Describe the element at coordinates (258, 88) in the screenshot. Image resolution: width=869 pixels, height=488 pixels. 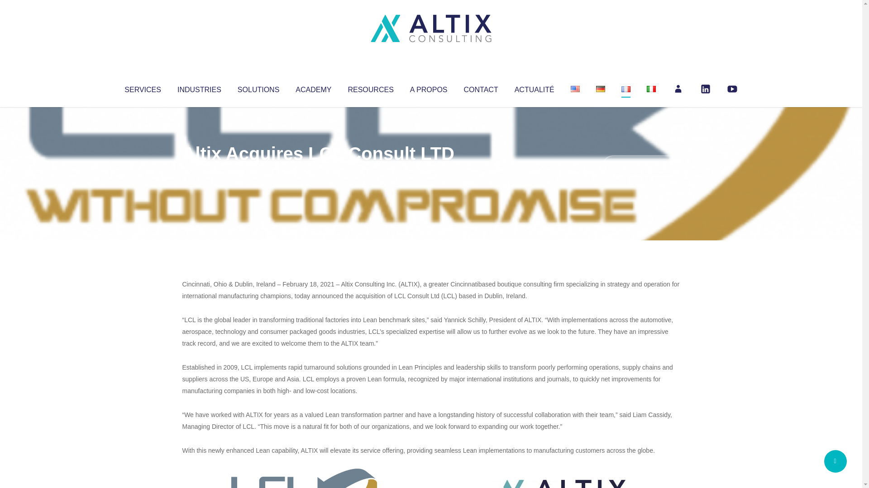
I see `SOLUTIONS` at that location.